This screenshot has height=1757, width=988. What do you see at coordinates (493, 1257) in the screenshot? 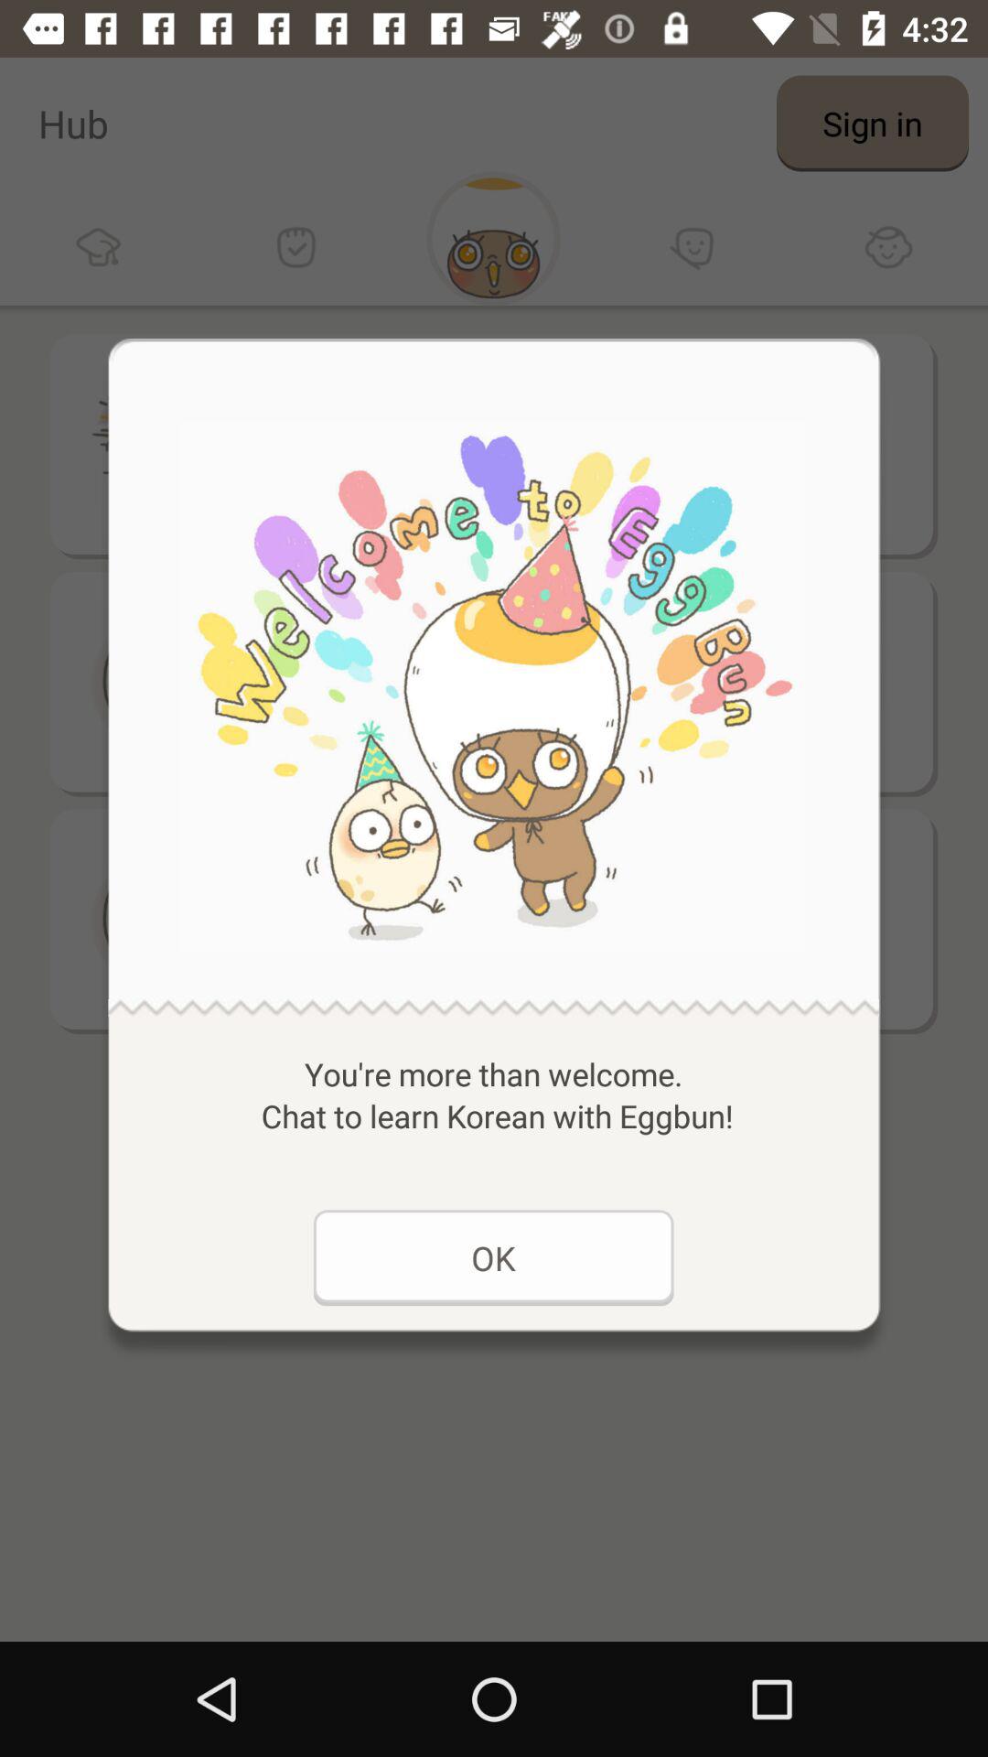
I see `open the app below you re more icon` at bounding box center [493, 1257].